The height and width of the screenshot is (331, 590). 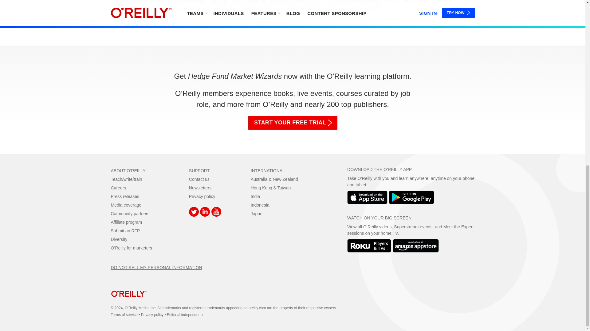 What do you see at coordinates (126, 222) in the screenshot?
I see `Affiliate program` at bounding box center [126, 222].